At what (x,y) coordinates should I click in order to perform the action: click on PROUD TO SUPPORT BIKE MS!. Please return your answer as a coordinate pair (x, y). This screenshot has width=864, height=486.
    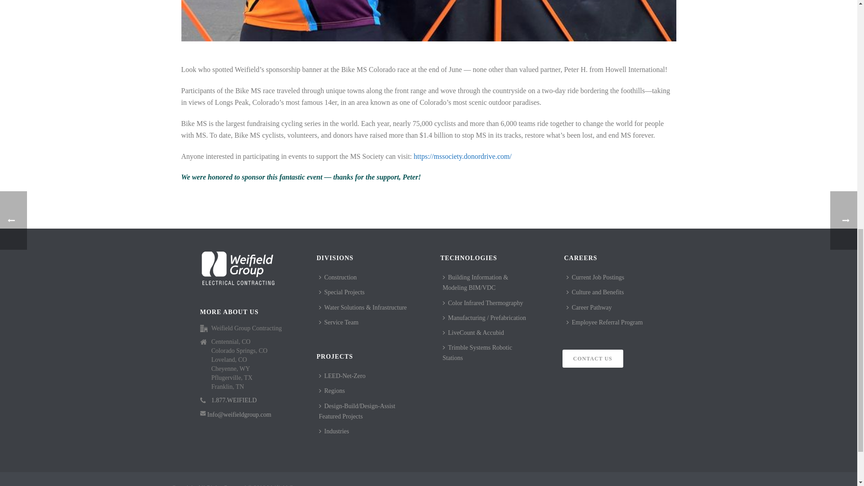
    Looking at the image, I should click on (428, 21).